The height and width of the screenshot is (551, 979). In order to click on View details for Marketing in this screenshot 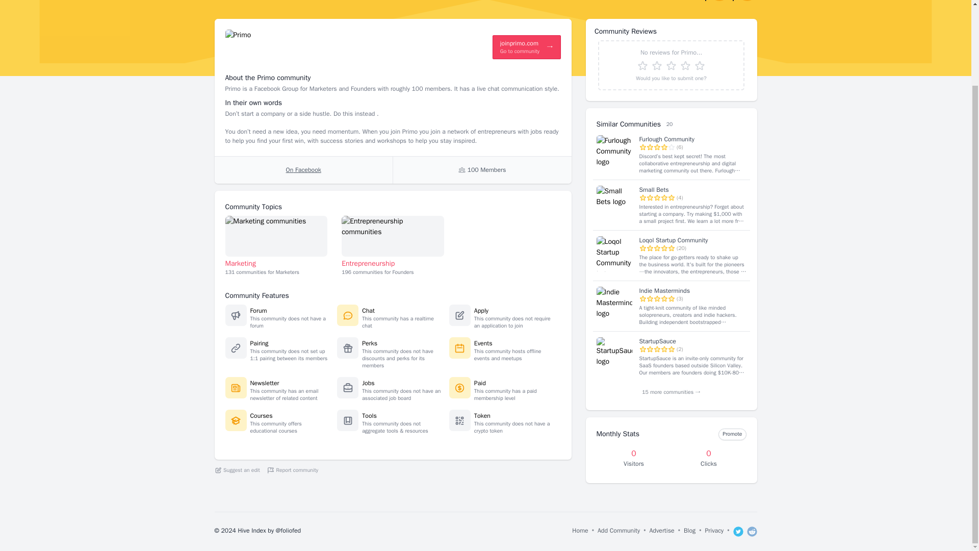, I will do `click(276, 236)`.